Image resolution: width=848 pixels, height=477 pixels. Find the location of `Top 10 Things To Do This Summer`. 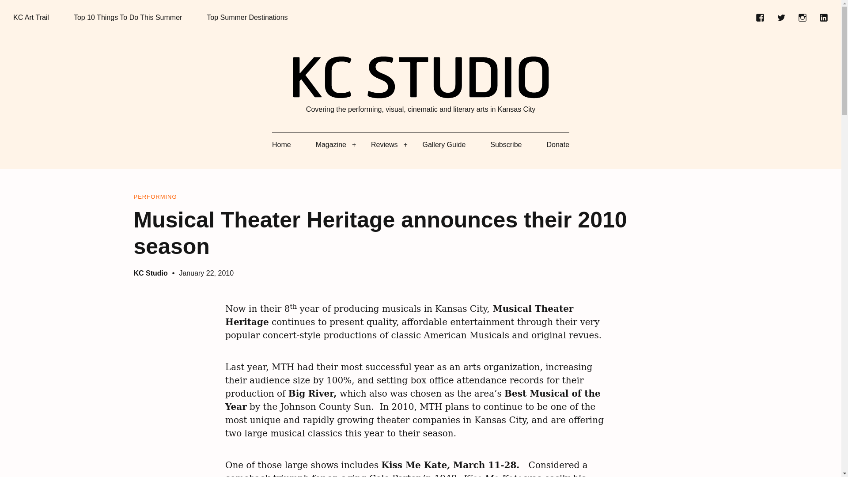

Top 10 Things To Do This Summer is located at coordinates (128, 18).